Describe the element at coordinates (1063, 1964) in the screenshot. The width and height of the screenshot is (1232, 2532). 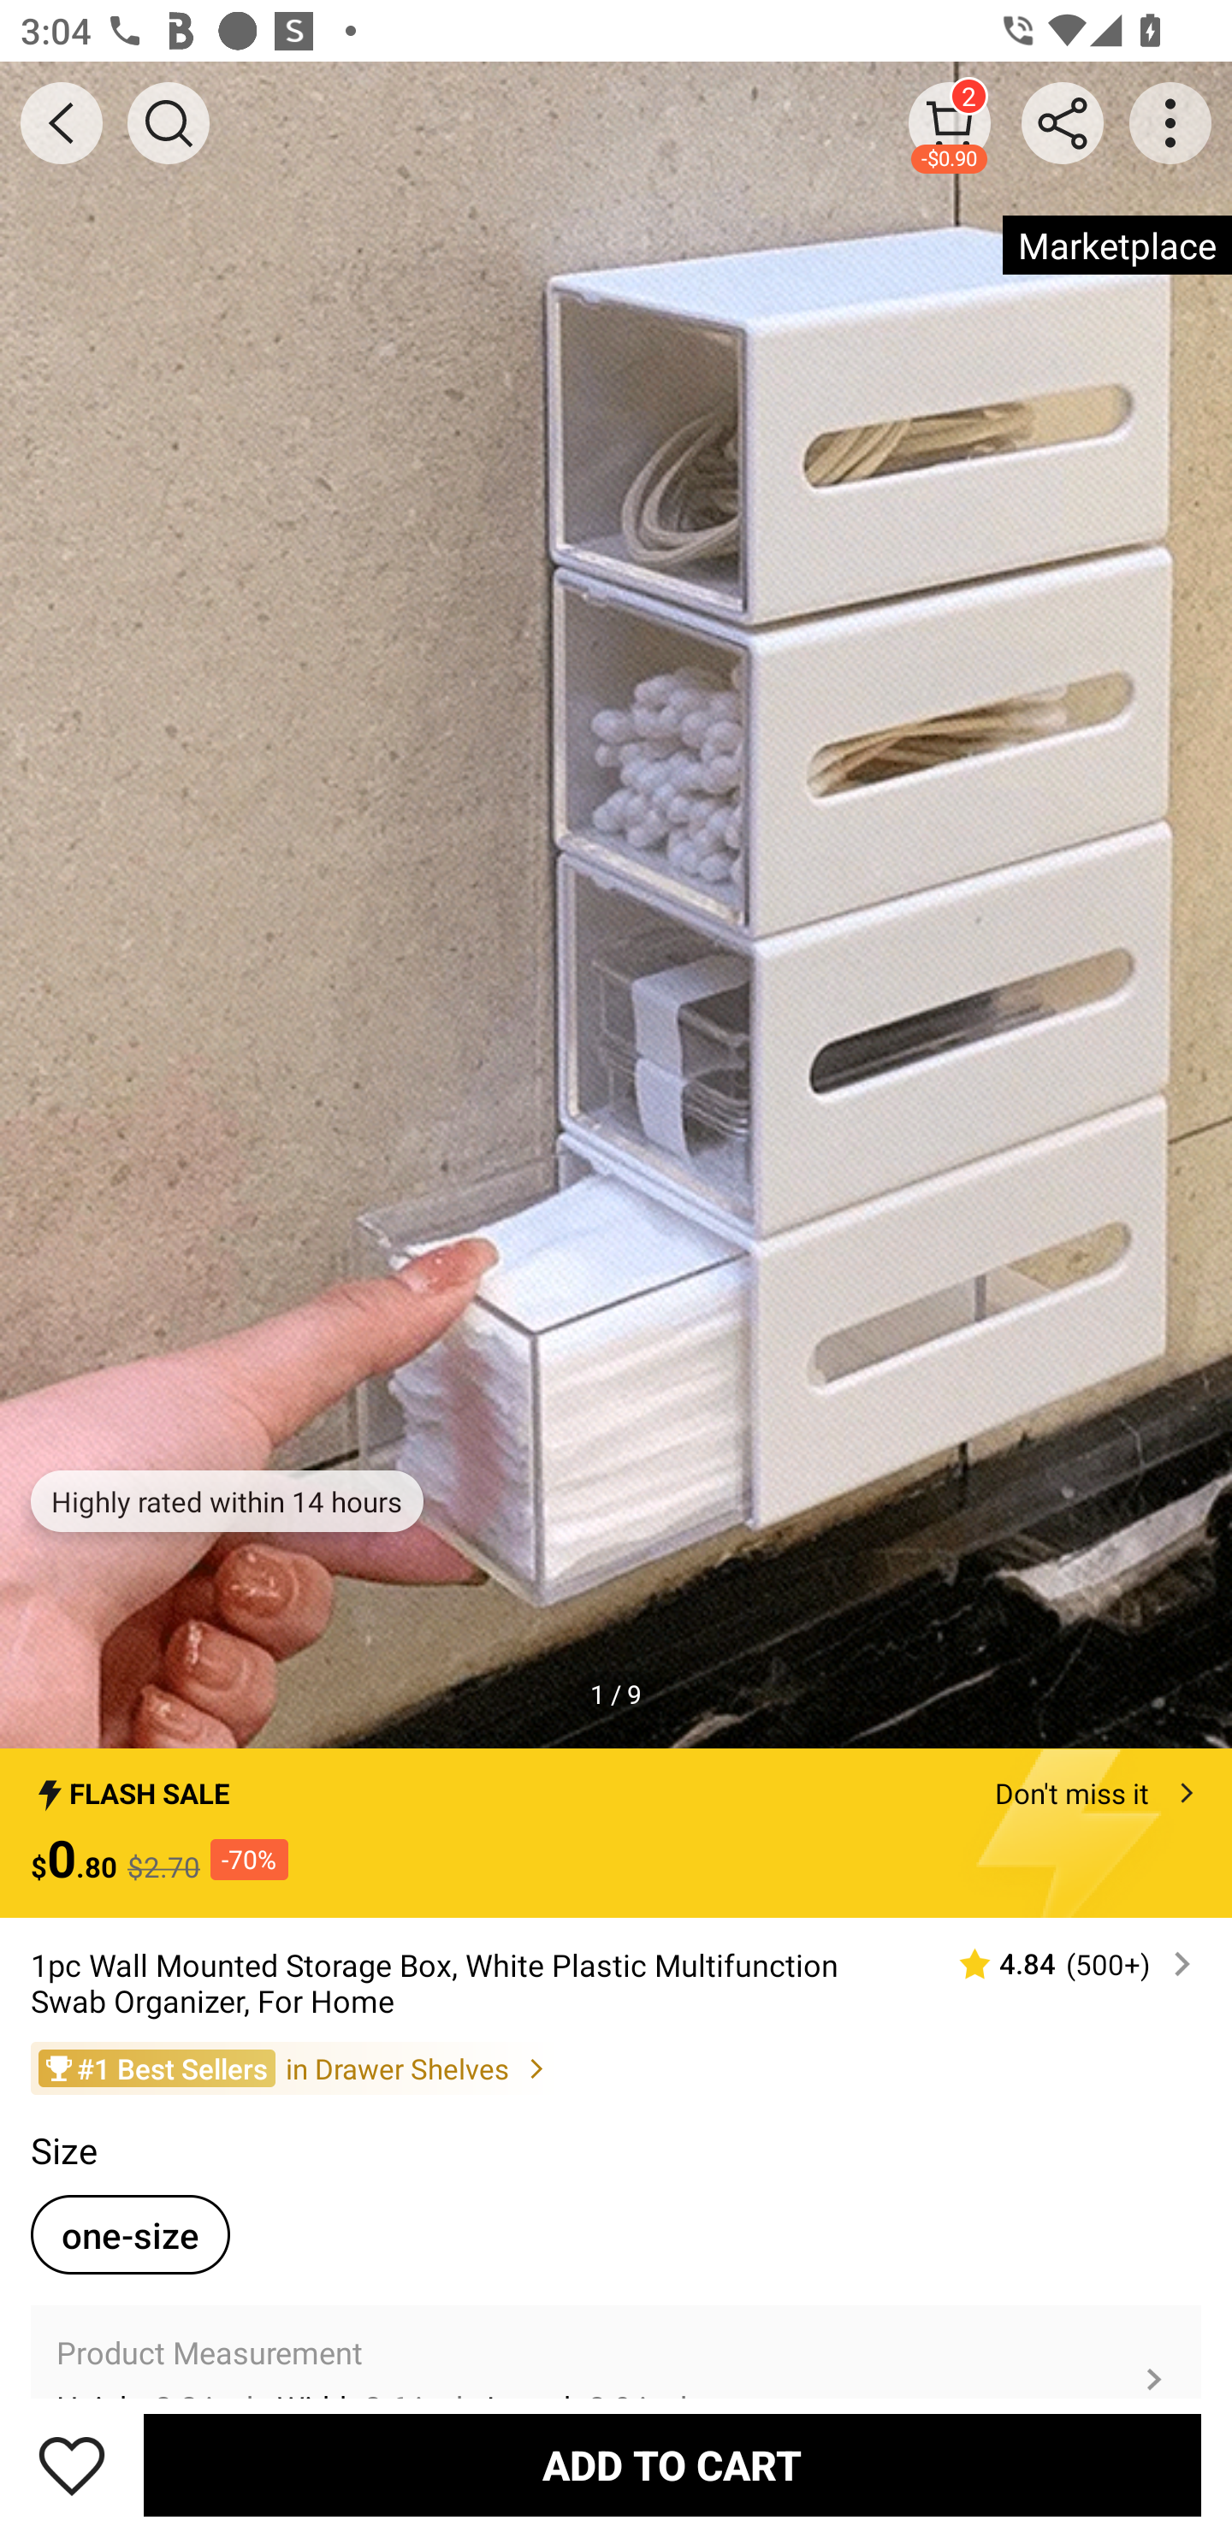
I see `4.84 (500‎+)` at that location.